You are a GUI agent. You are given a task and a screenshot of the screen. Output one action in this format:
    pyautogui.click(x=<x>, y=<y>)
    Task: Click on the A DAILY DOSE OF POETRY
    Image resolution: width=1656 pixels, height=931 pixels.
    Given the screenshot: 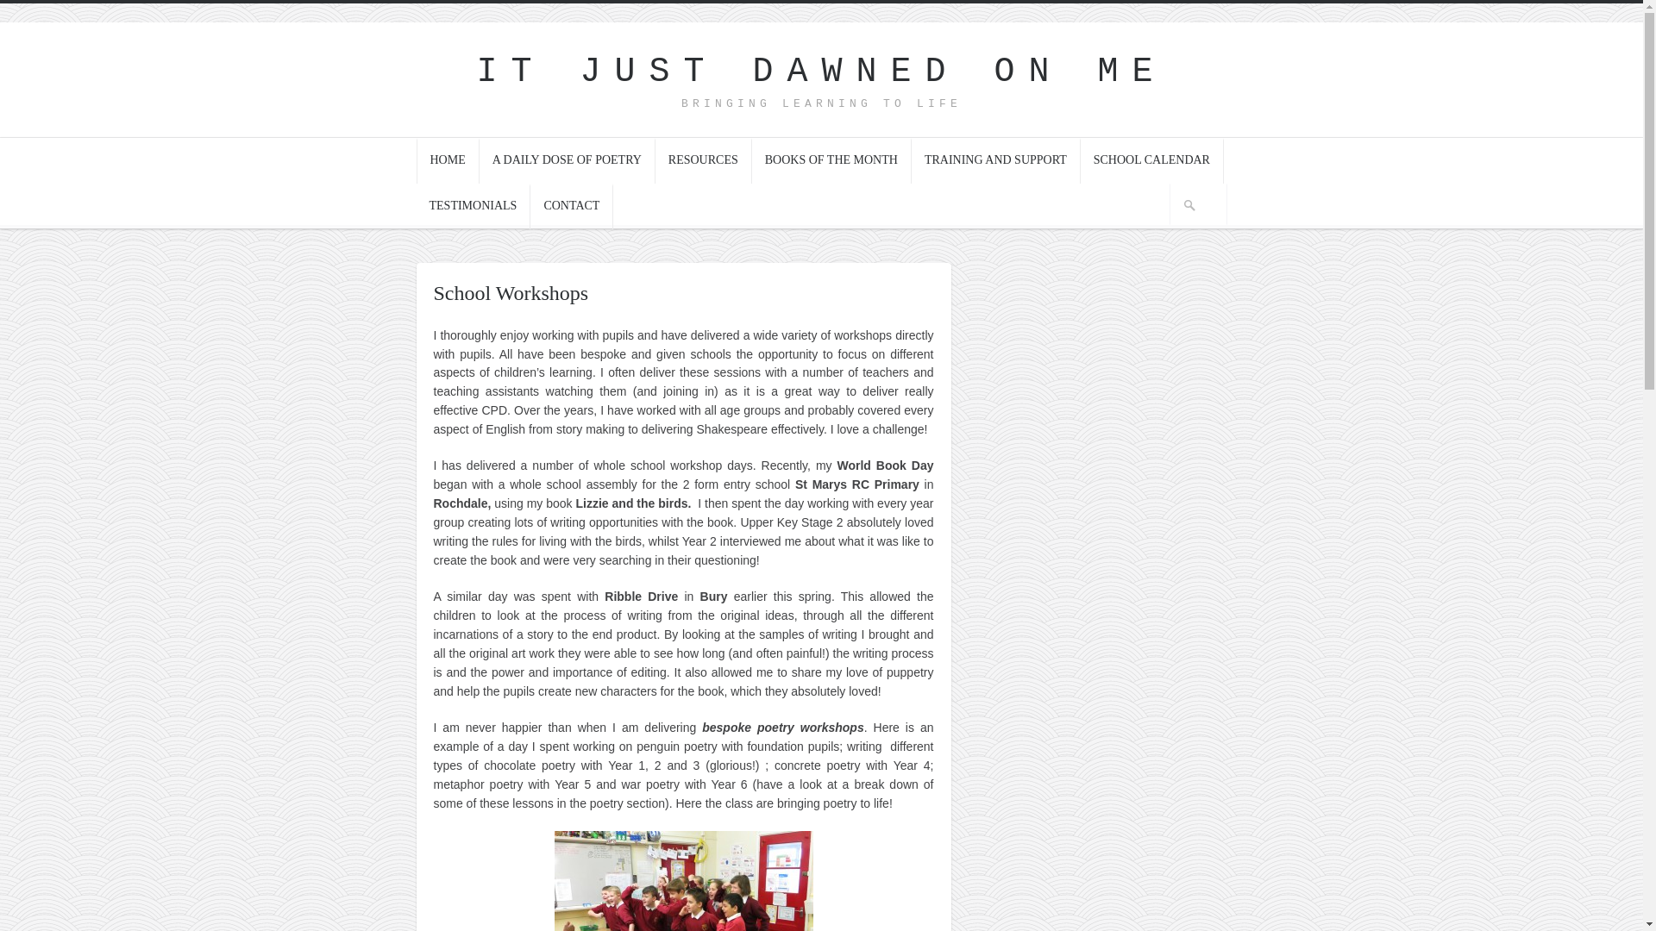 What is the action you would take?
    pyautogui.click(x=568, y=160)
    